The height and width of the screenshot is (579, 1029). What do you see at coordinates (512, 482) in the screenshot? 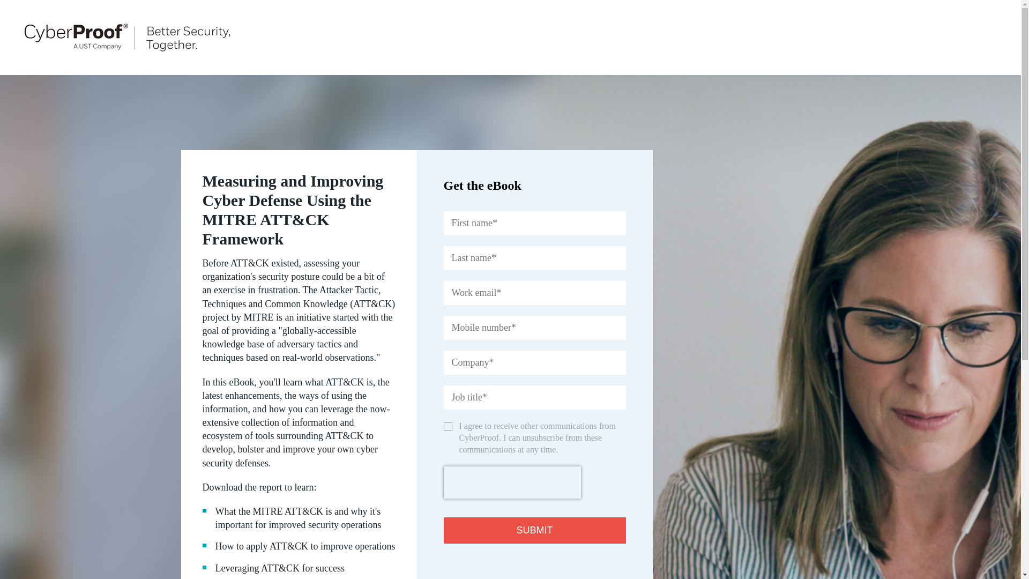
I see `reCAPTCHA` at bounding box center [512, 482].